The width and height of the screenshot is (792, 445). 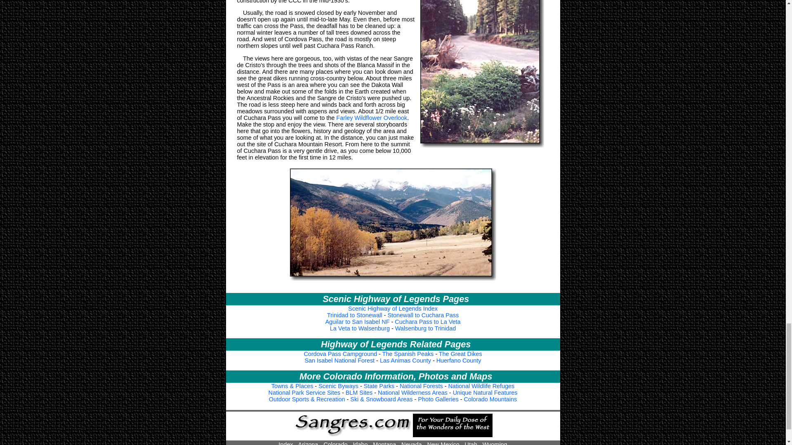 What do you see at coordinates (393, 224) in the screenshot?
I see `View of the Sangres` at bounding box center [393, 224].